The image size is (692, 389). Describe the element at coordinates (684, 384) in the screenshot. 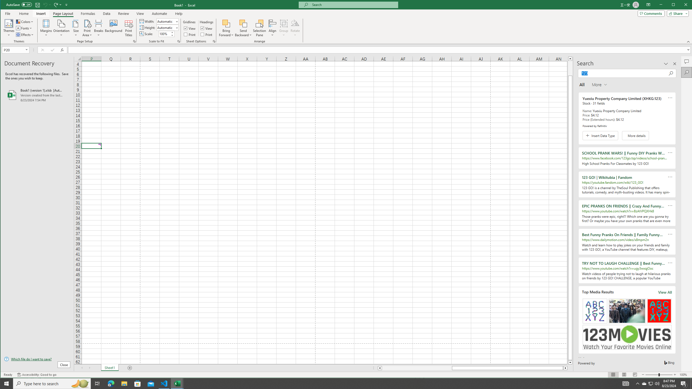

I see `Action Center, 5 new notifications` at that location.